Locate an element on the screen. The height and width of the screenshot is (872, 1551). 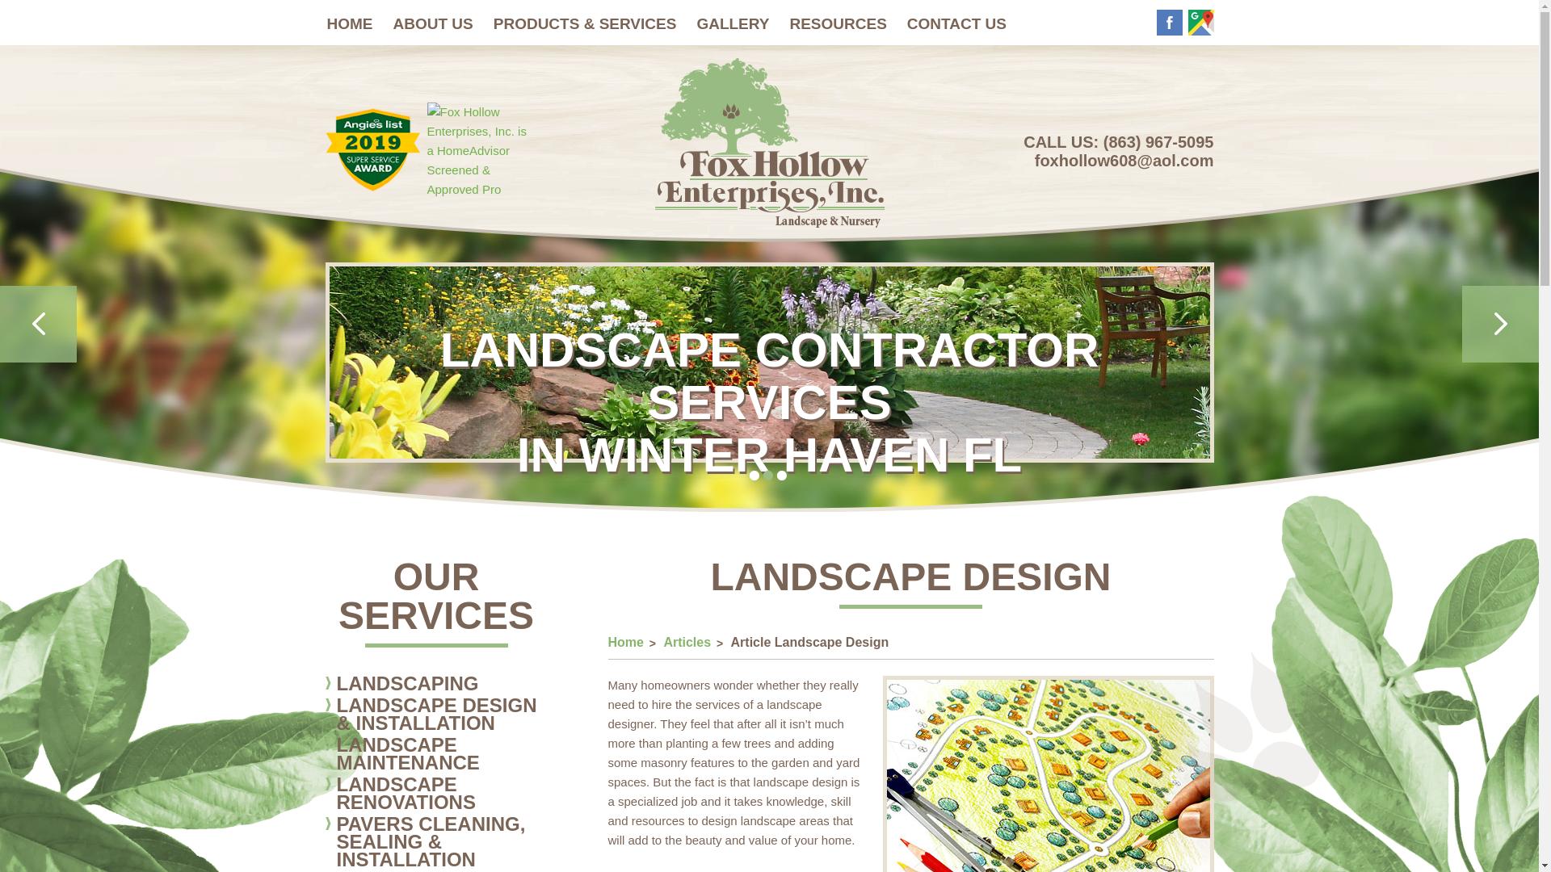
LANDSCAPE RENOVATIONS is located at coordinates (435, 795).